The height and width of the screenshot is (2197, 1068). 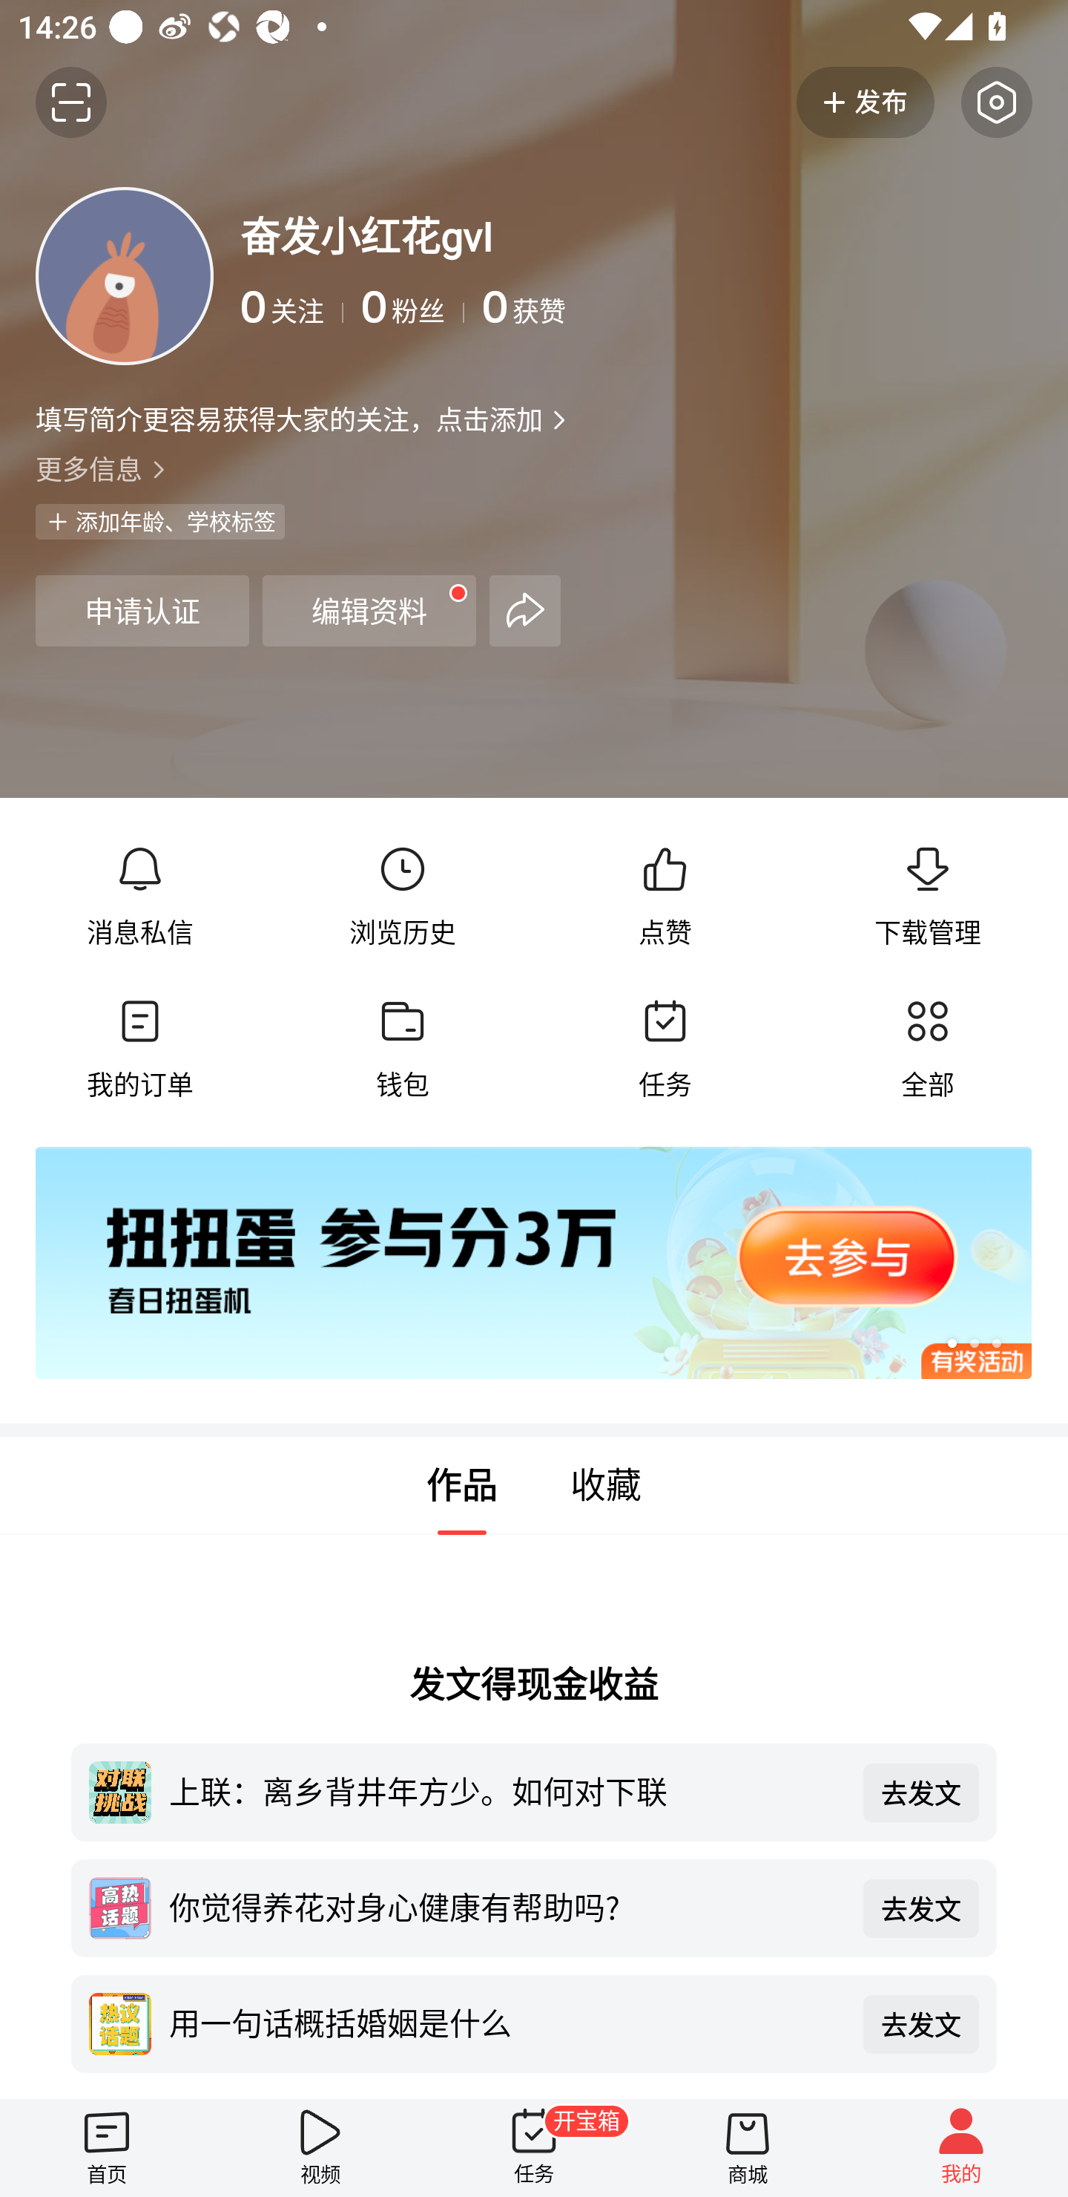 I want to click on 商城, so click(x=748, y=2147).